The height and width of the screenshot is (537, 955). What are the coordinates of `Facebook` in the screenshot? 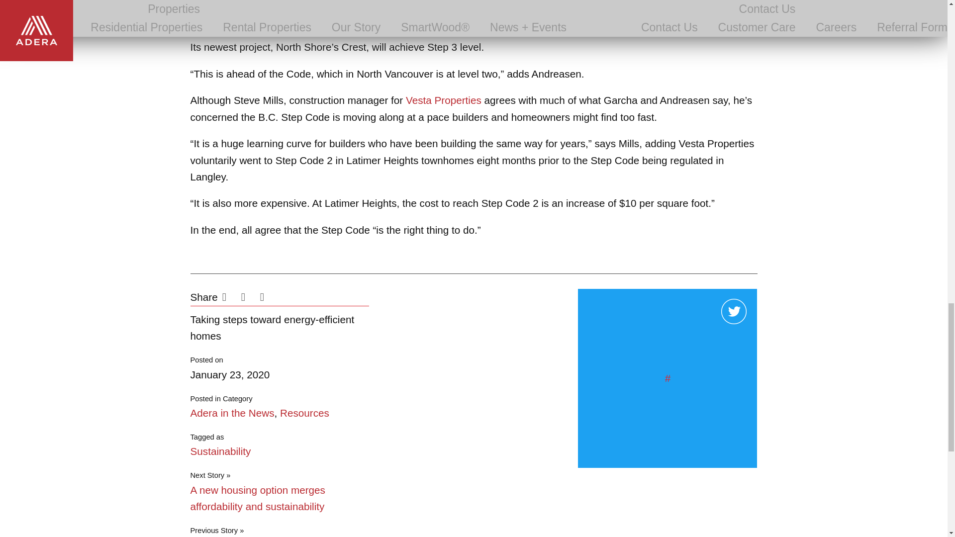 It's located at (230, 298).